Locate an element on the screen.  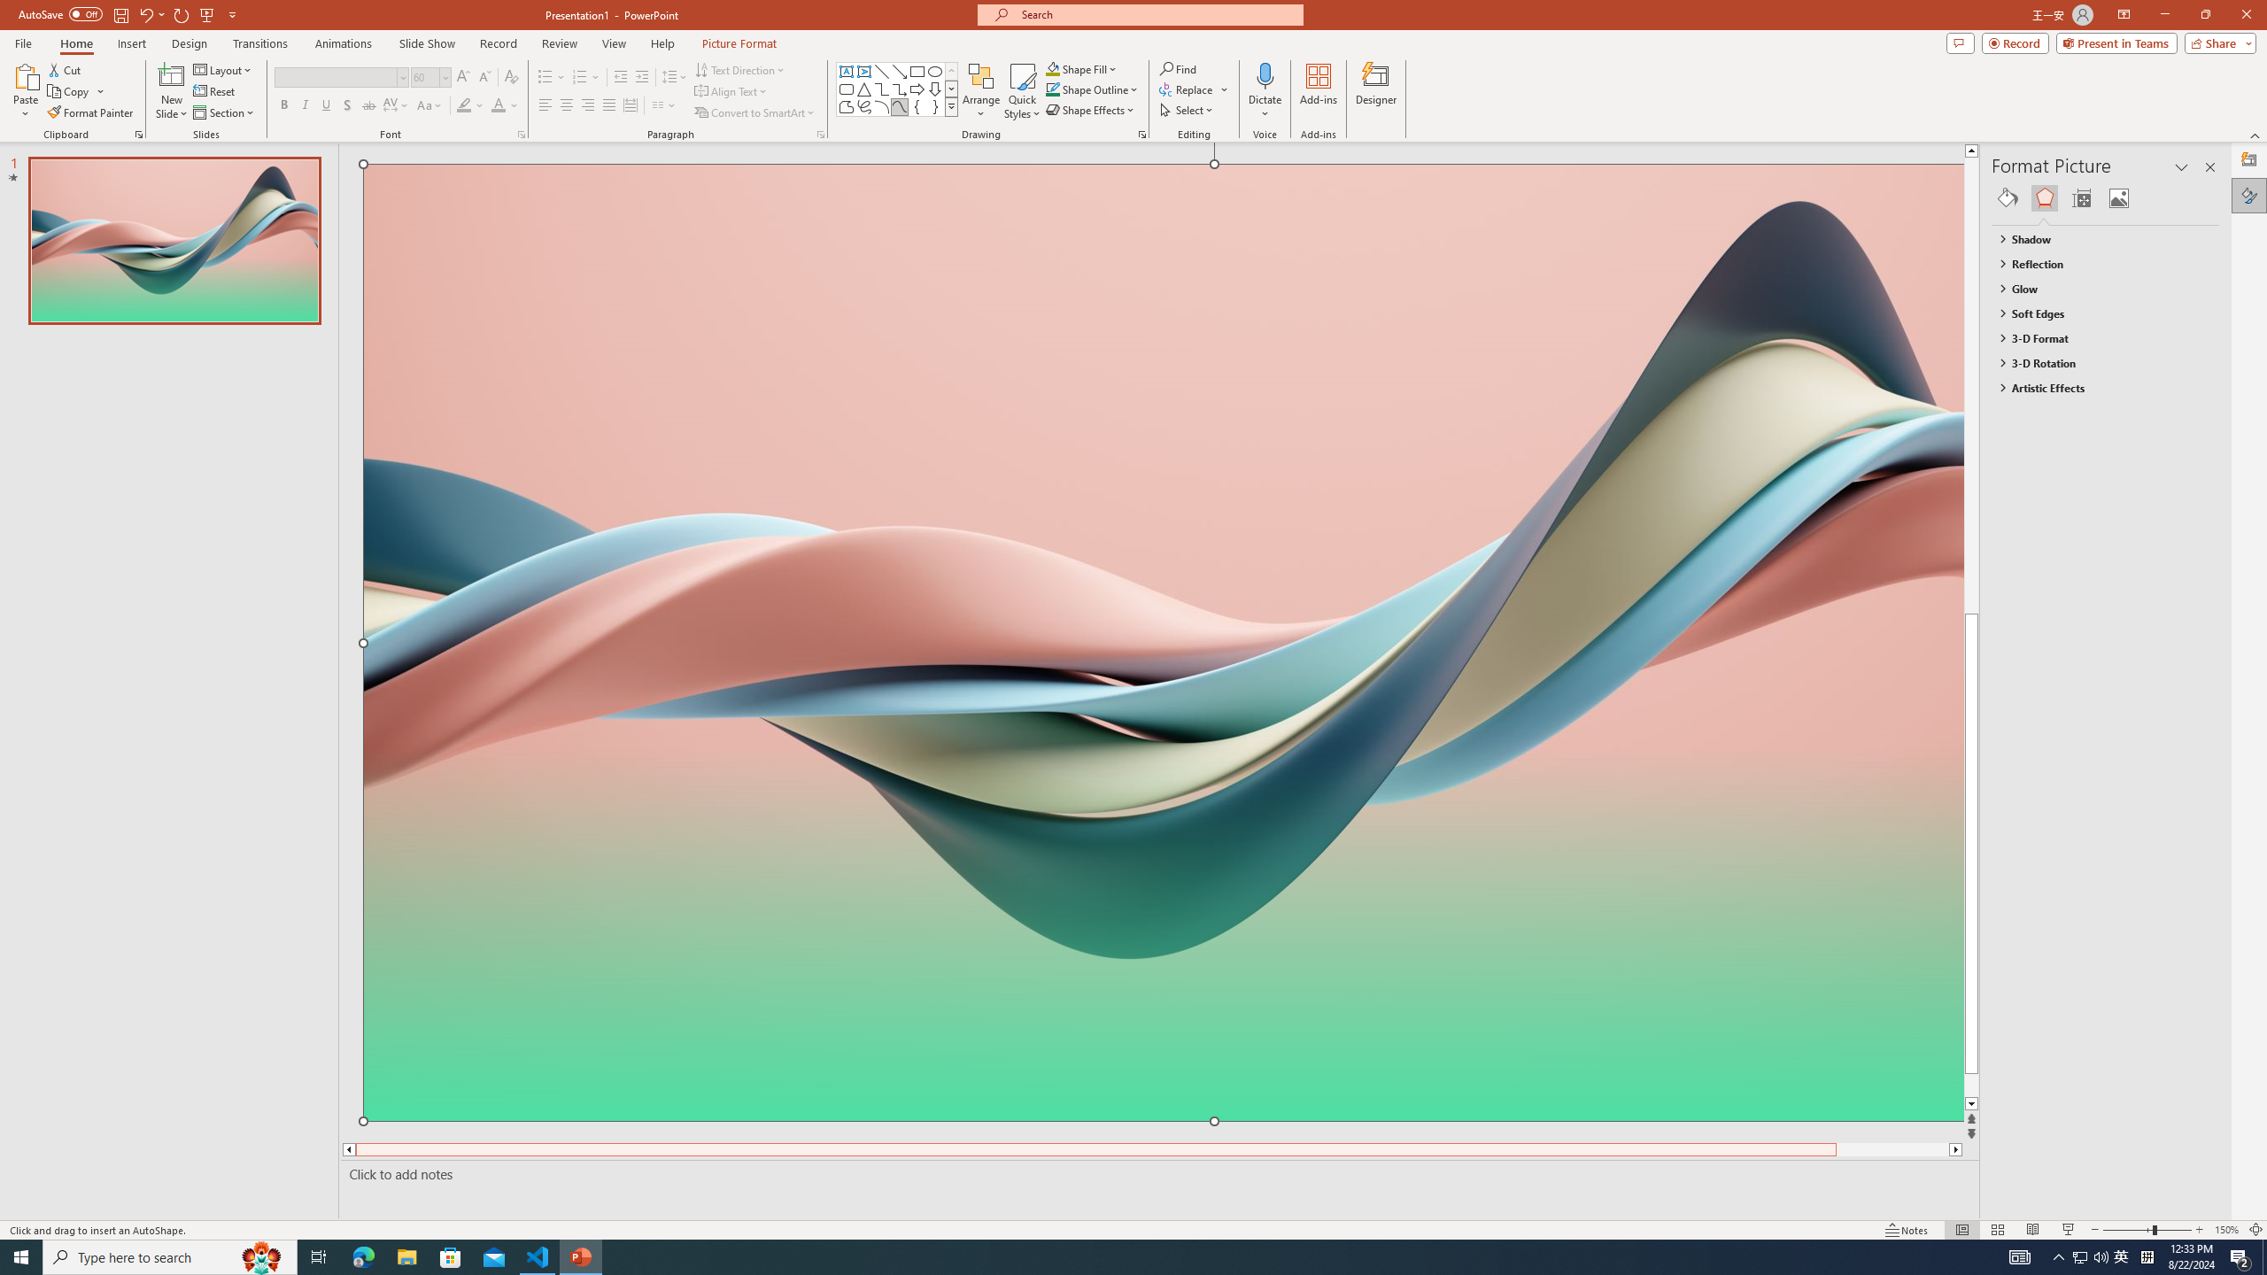
Wavy 3D art is located at coordinates (1164, 642).